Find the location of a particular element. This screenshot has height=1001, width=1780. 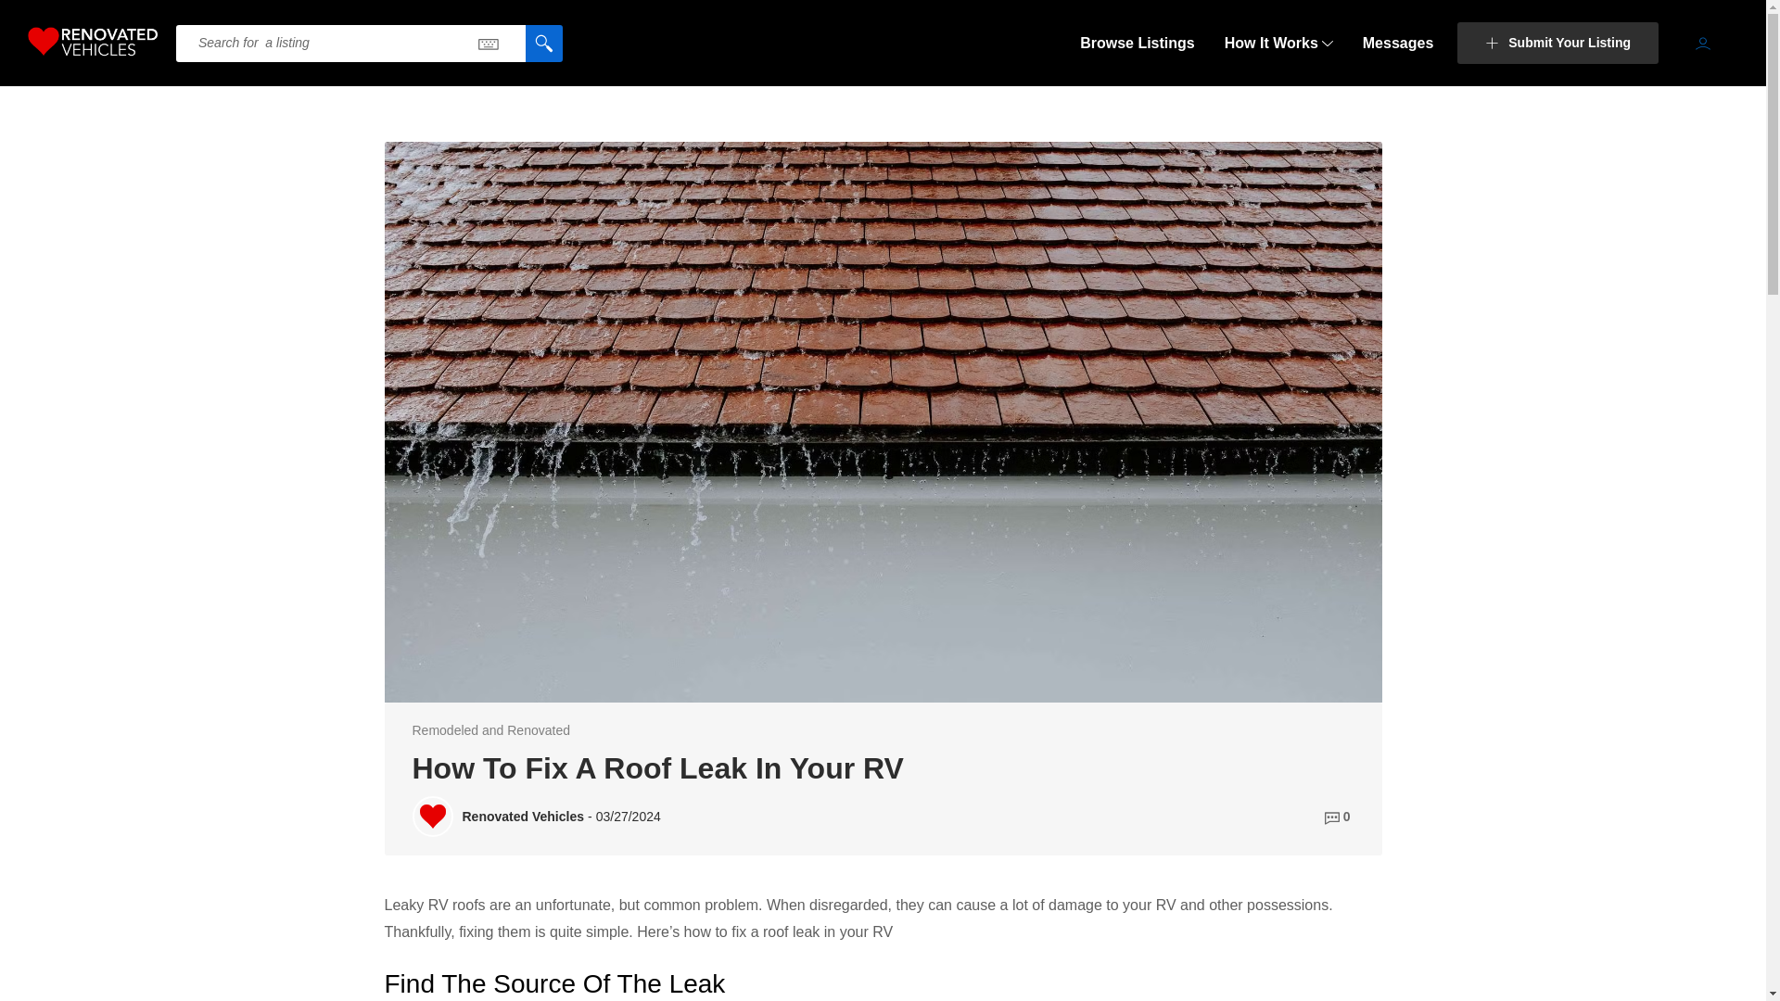

Messages is located at coordinates (1398, 43).